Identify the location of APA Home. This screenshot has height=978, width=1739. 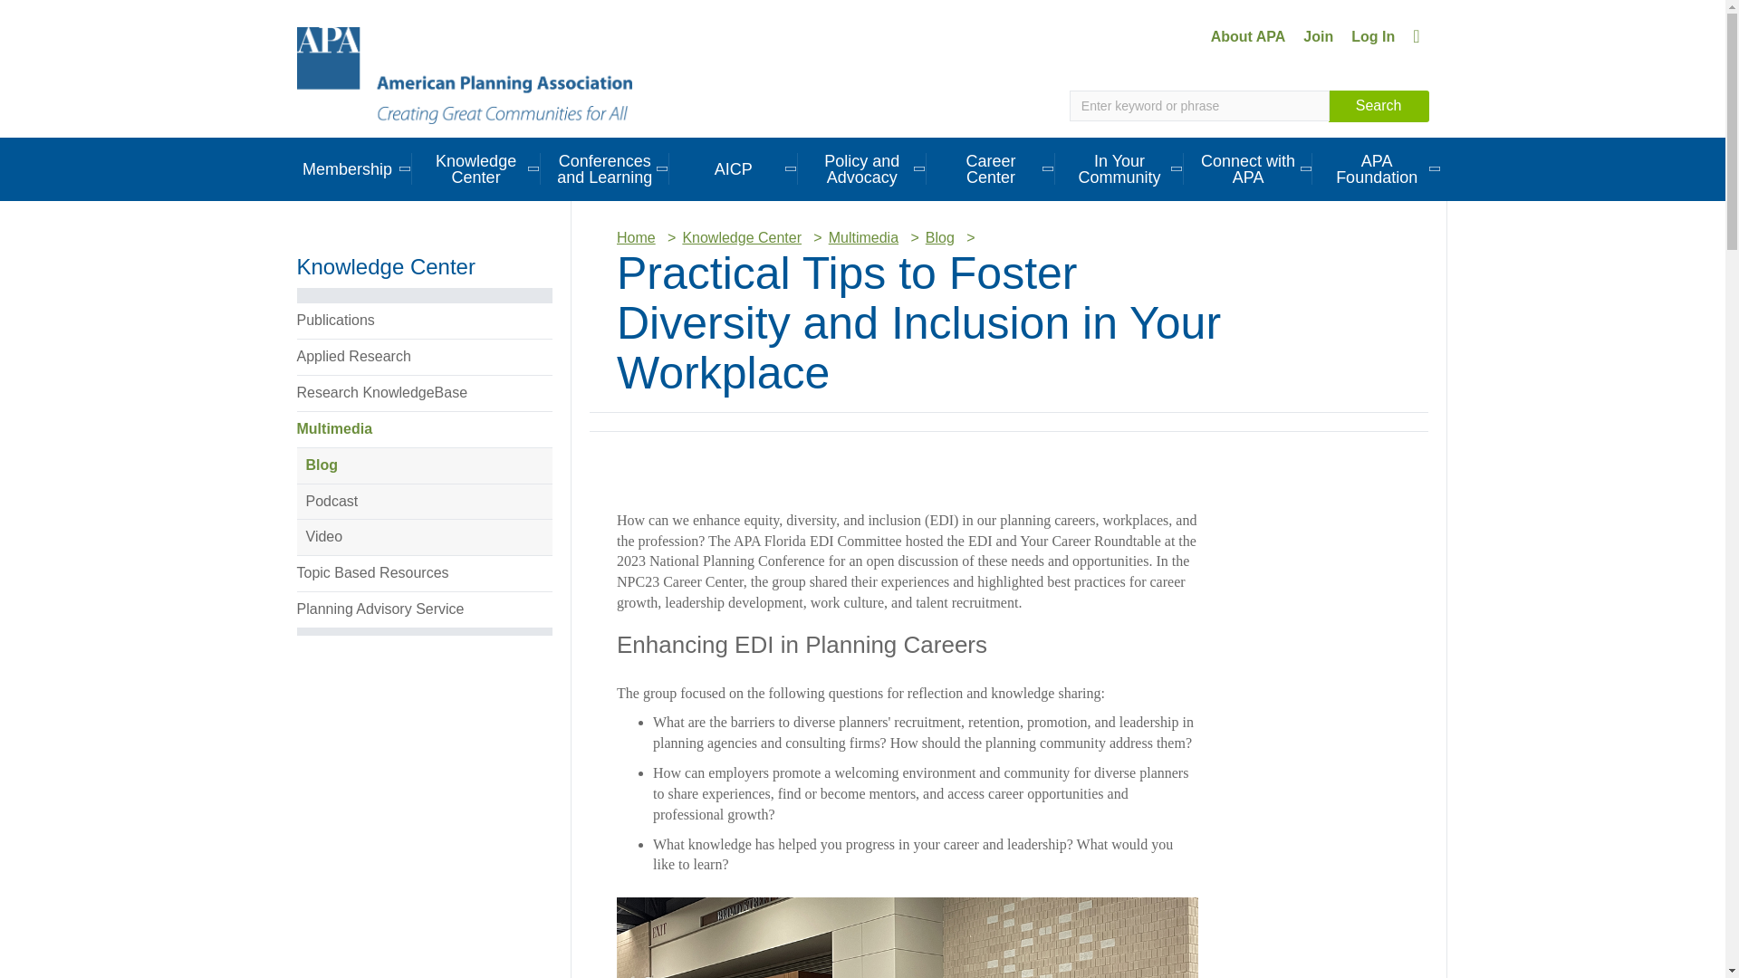
(465, 74).